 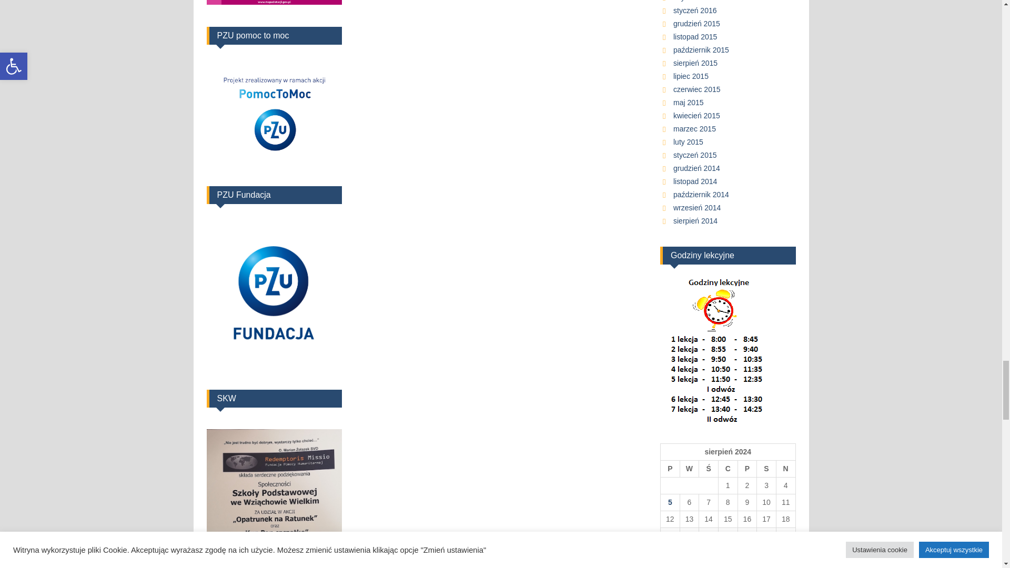 What do you see at coordinates (766, 468) in the screenshot?
I see `sobota` at bounding box center [766, 468].